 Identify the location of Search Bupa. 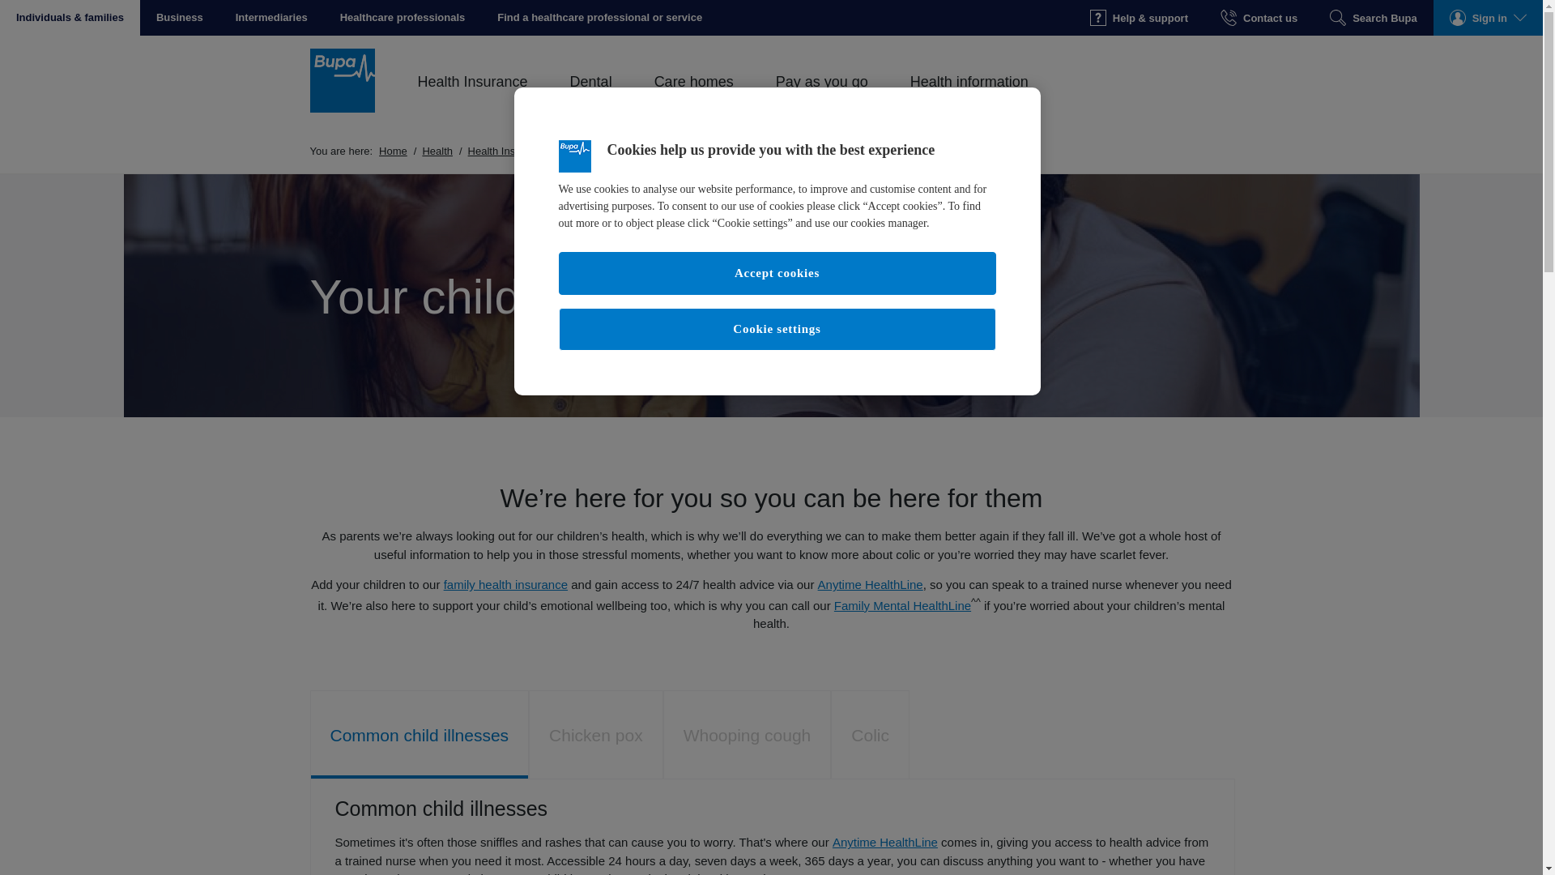
(1373, 18).